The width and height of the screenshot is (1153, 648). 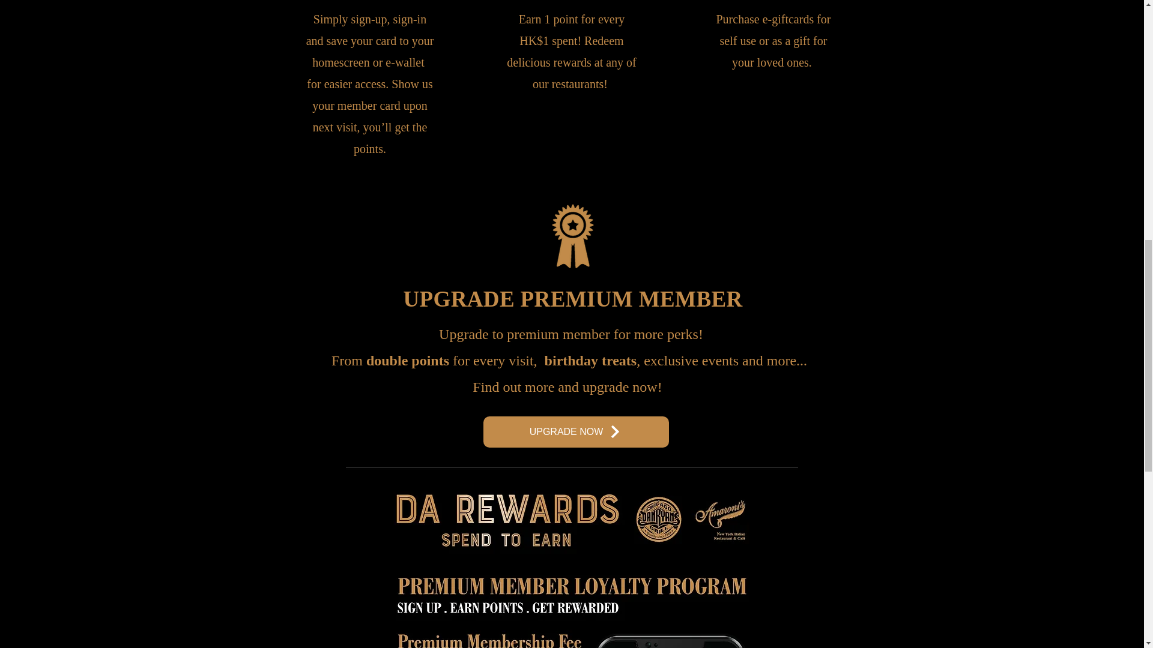 I want to click on Icon-Rewards.png, so click(x=572, y=1).